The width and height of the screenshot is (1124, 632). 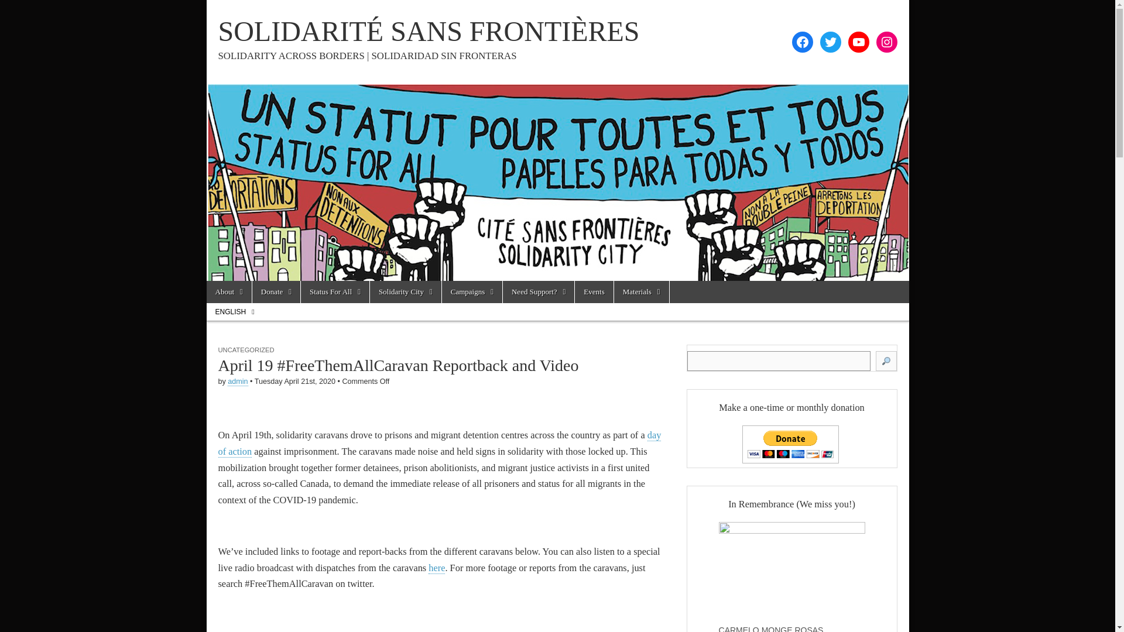 What do you see at coordinates (238, 382) in the screenshot?
I see `Posts by admin` at bounding box center [238, 382].